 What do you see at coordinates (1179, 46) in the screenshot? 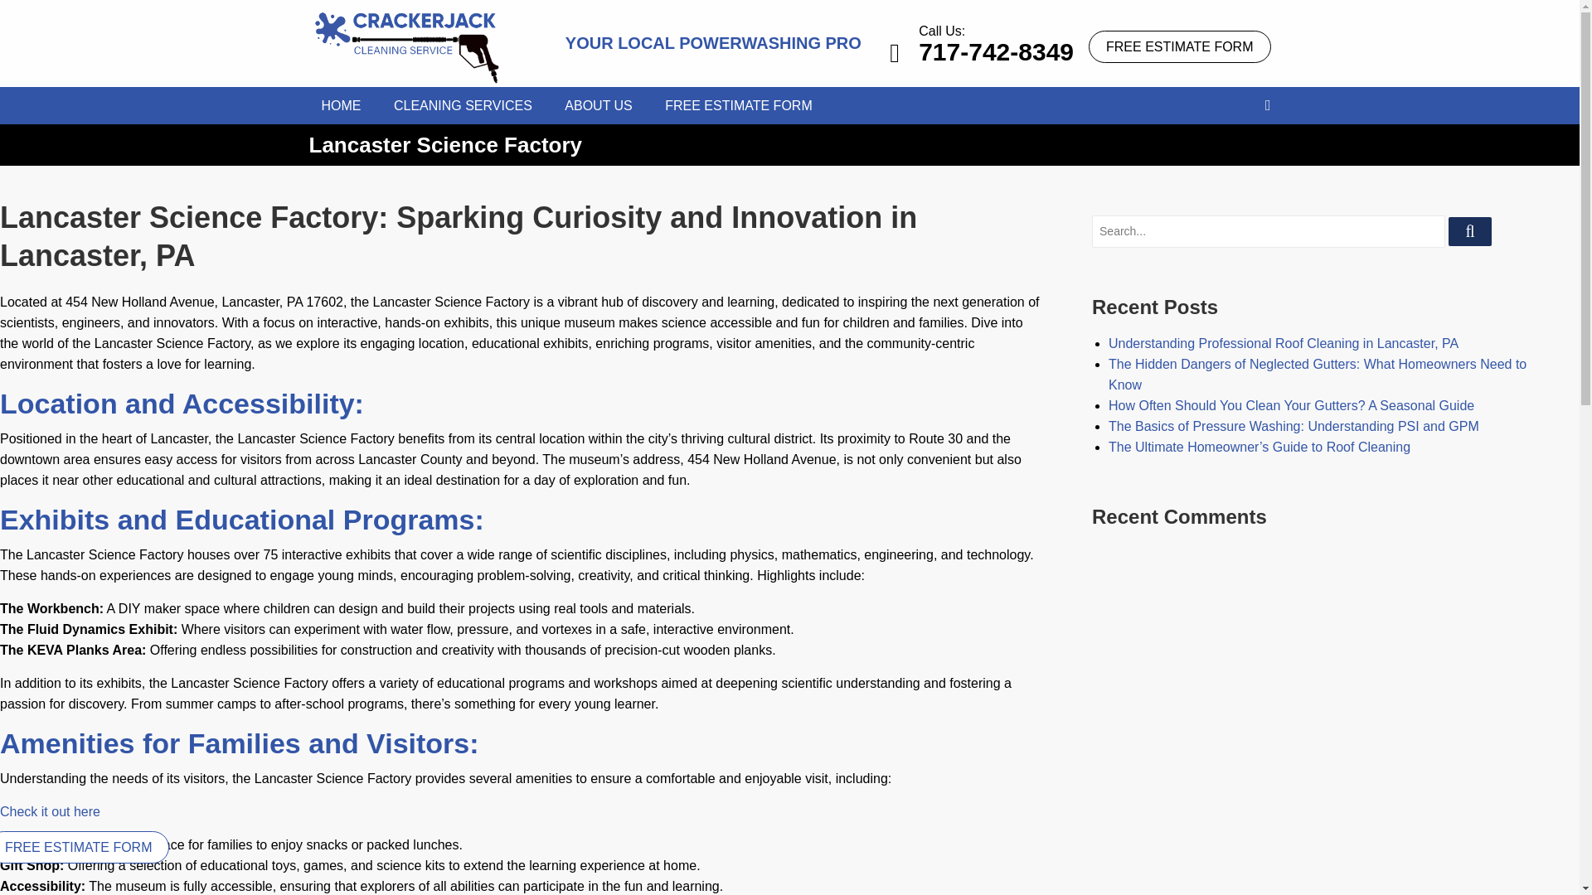
I see `FREE ESTIMATE FORM` at bounding box center [1179, 46].